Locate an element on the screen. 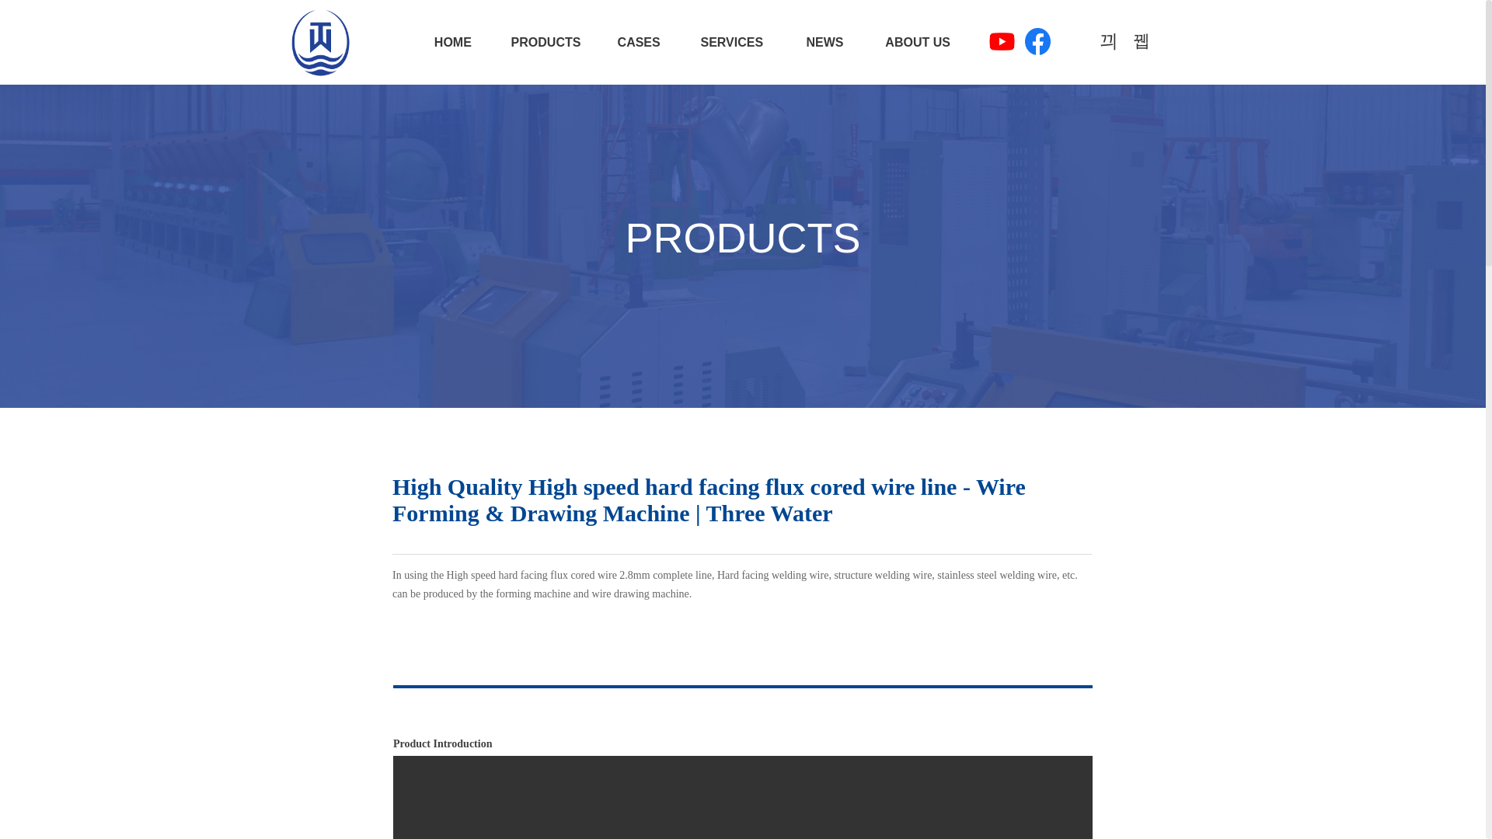 The width and height of the screenshot is (1492, 839). CASES is located at coordinates (639, 42).